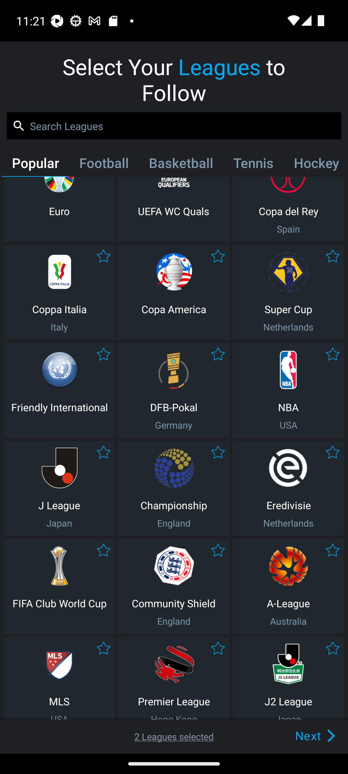 The height and width of the screenshot is (774, 348). I want to click on Copa del Rey Spain, so click(288, 209).